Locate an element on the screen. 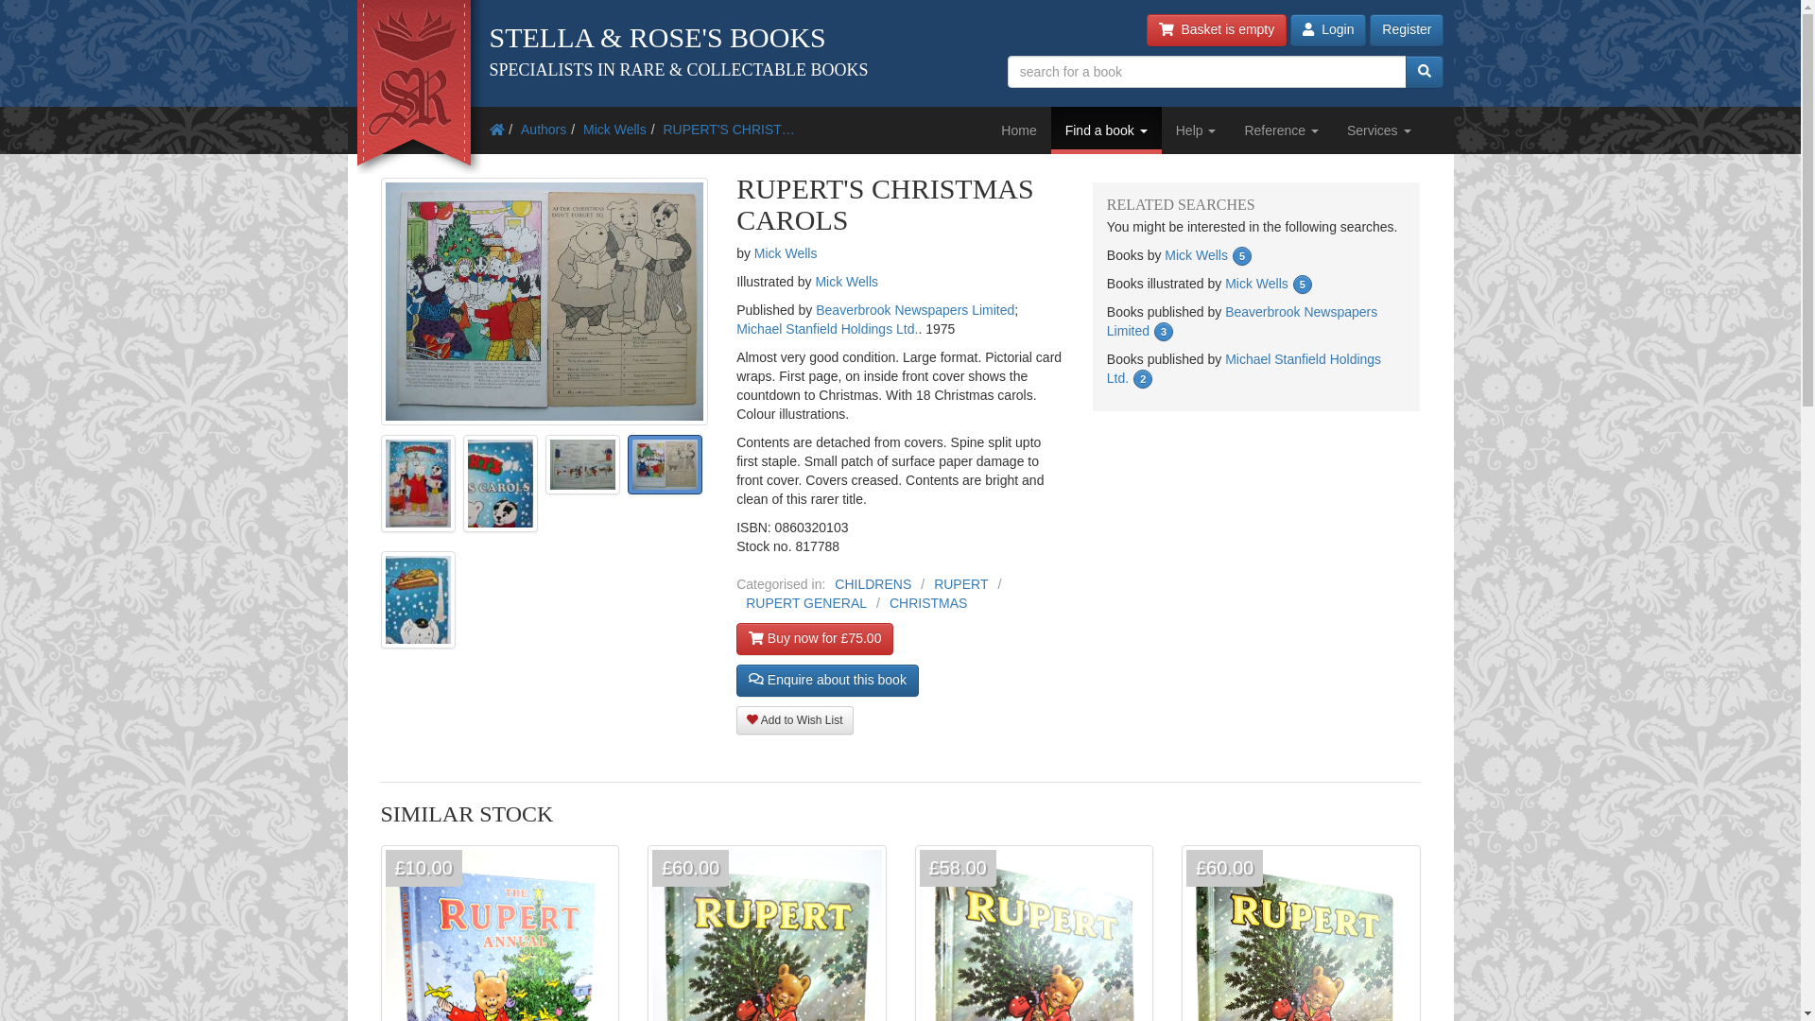 Image resolution: width=1815 pixels, height=1021 pixels.   Login is located at coordinates (1328, 30).